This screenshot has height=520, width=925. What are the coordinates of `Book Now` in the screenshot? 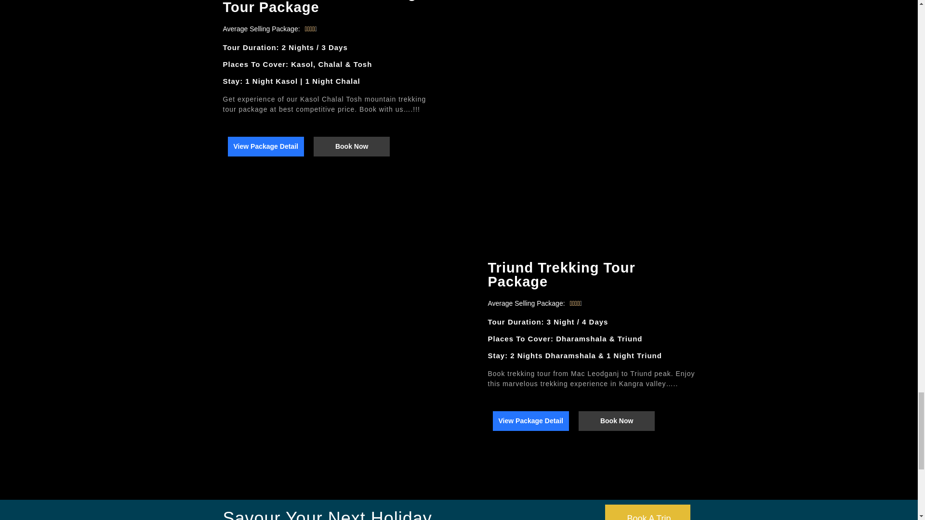 It's located at (351, 146).